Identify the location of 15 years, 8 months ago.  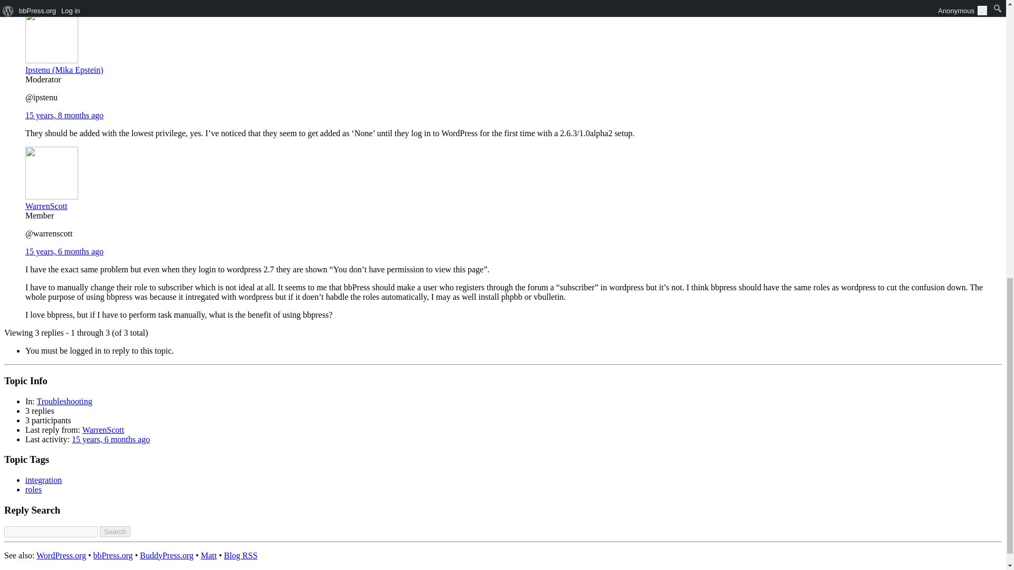
(64, 115).